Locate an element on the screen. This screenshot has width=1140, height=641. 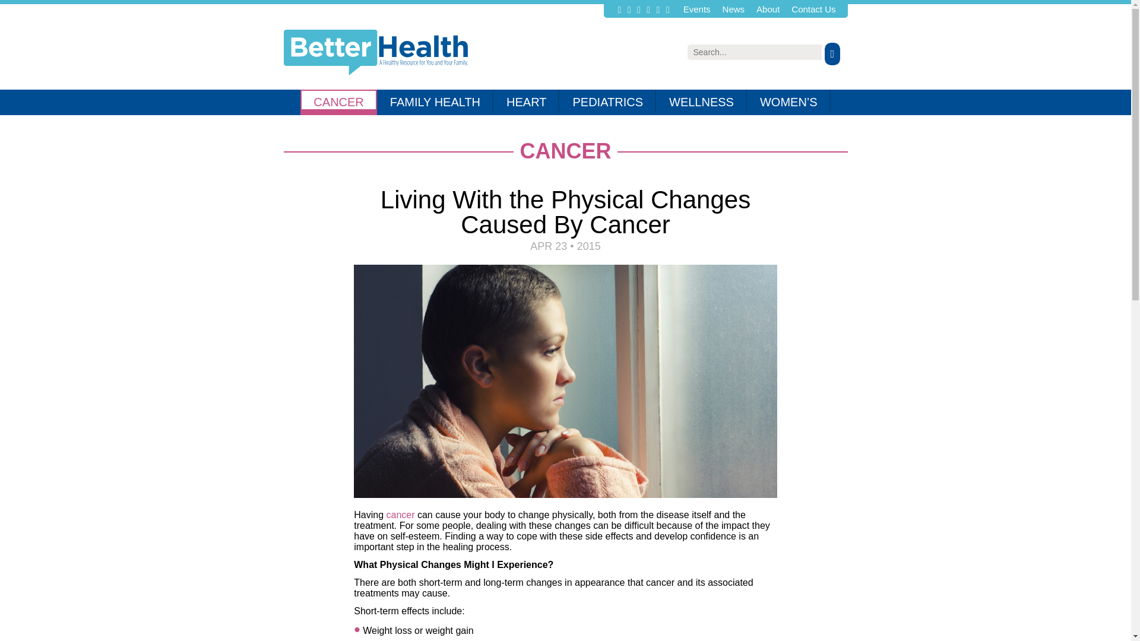
cancer is located at coordinates (401, 514).